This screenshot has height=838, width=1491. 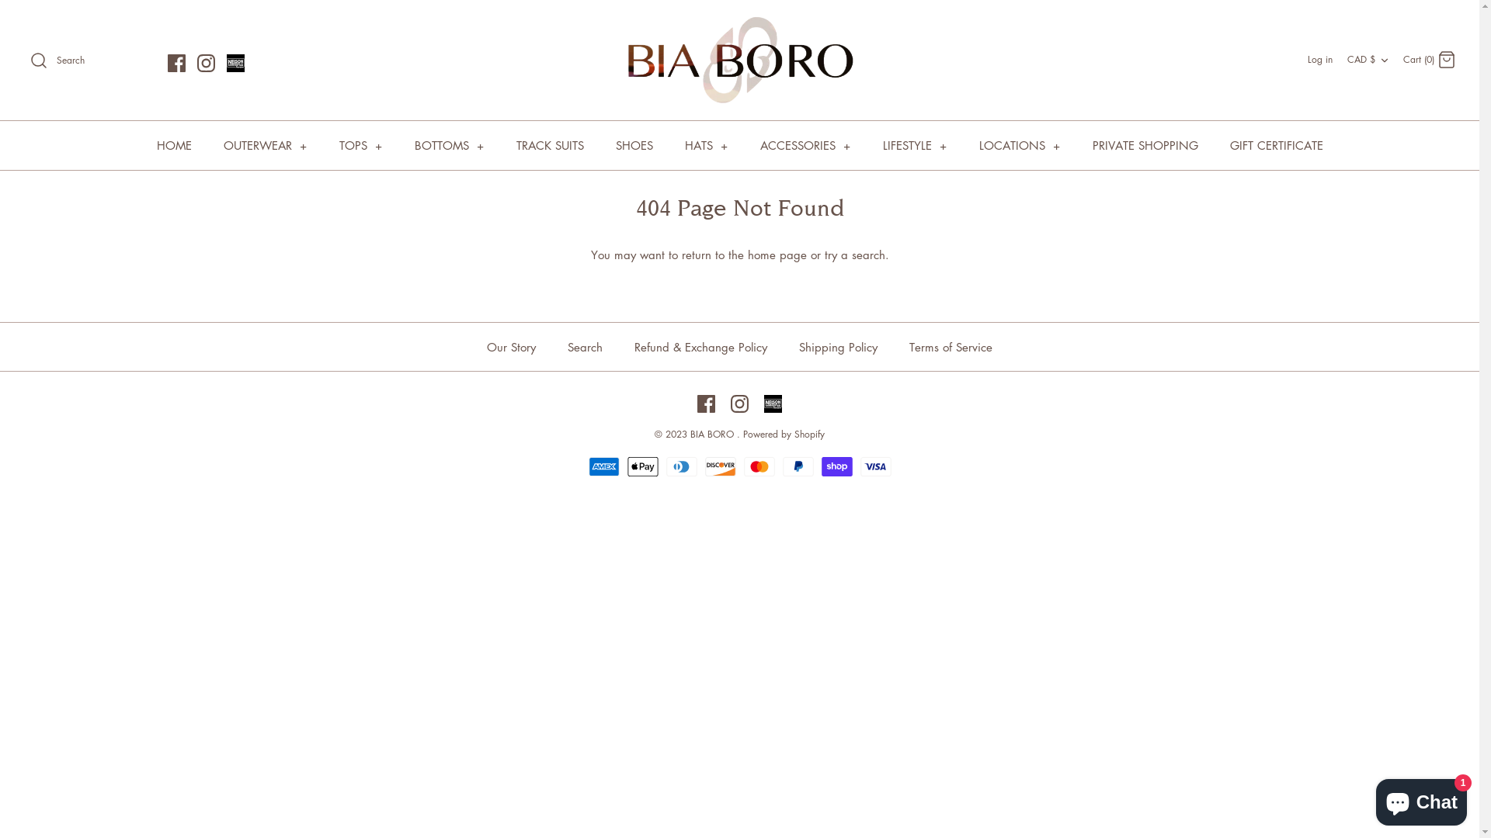 I want to click on Search, so click(x=586, y=348).